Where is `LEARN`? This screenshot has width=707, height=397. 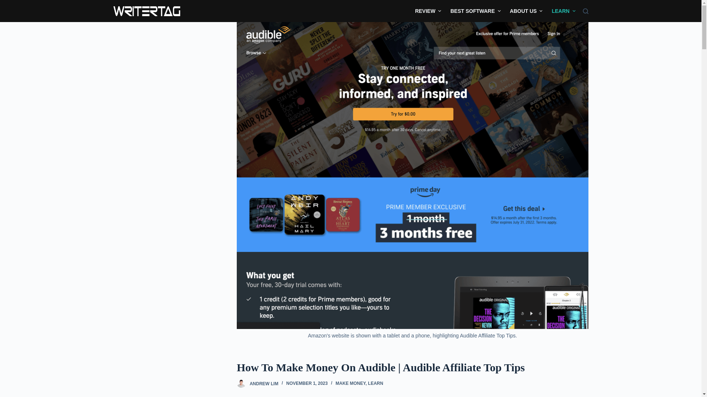 LEARN is located at coordinates (561, 11).